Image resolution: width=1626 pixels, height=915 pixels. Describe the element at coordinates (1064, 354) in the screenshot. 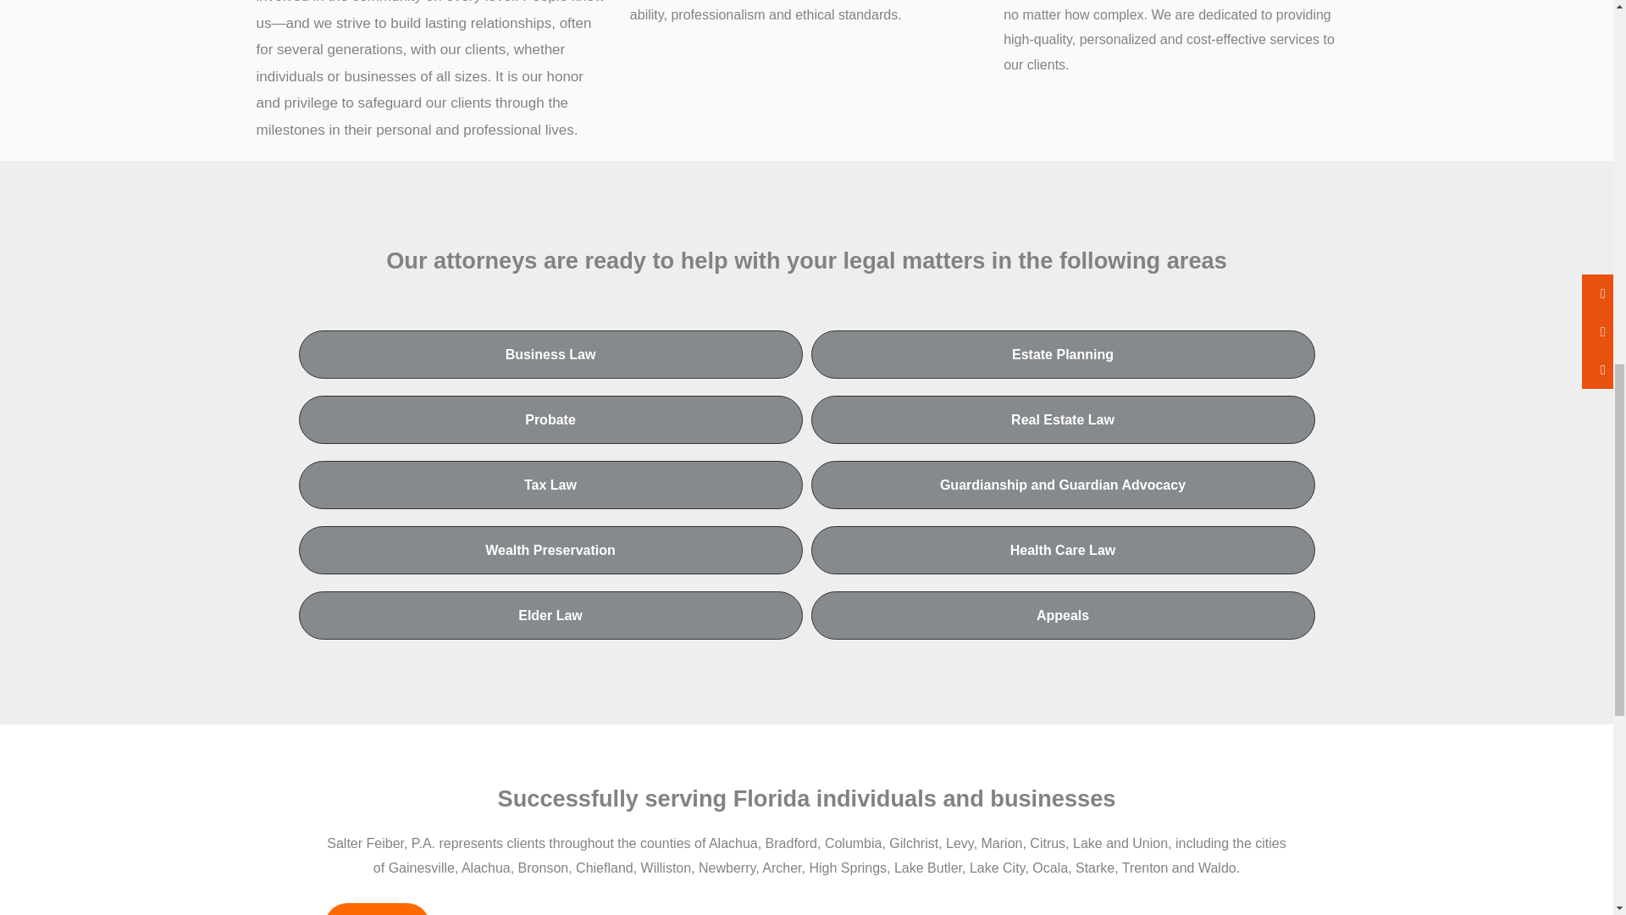

I see `Estate Planning` at that location.